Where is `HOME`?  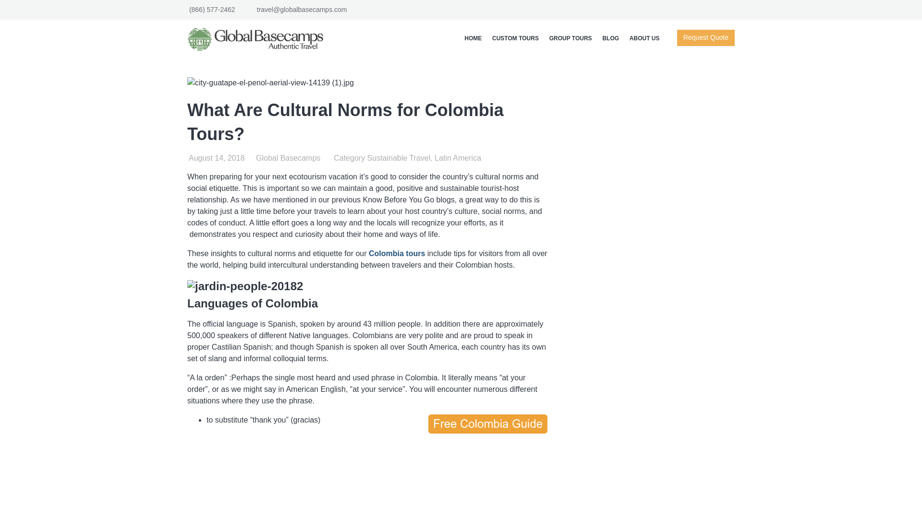
HOME is located at coordinates (473, 38).